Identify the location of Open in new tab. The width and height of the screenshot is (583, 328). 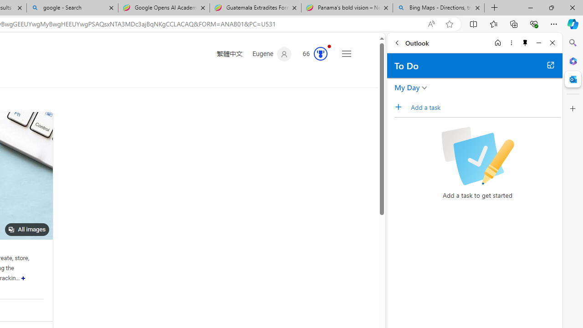
(550, 65).